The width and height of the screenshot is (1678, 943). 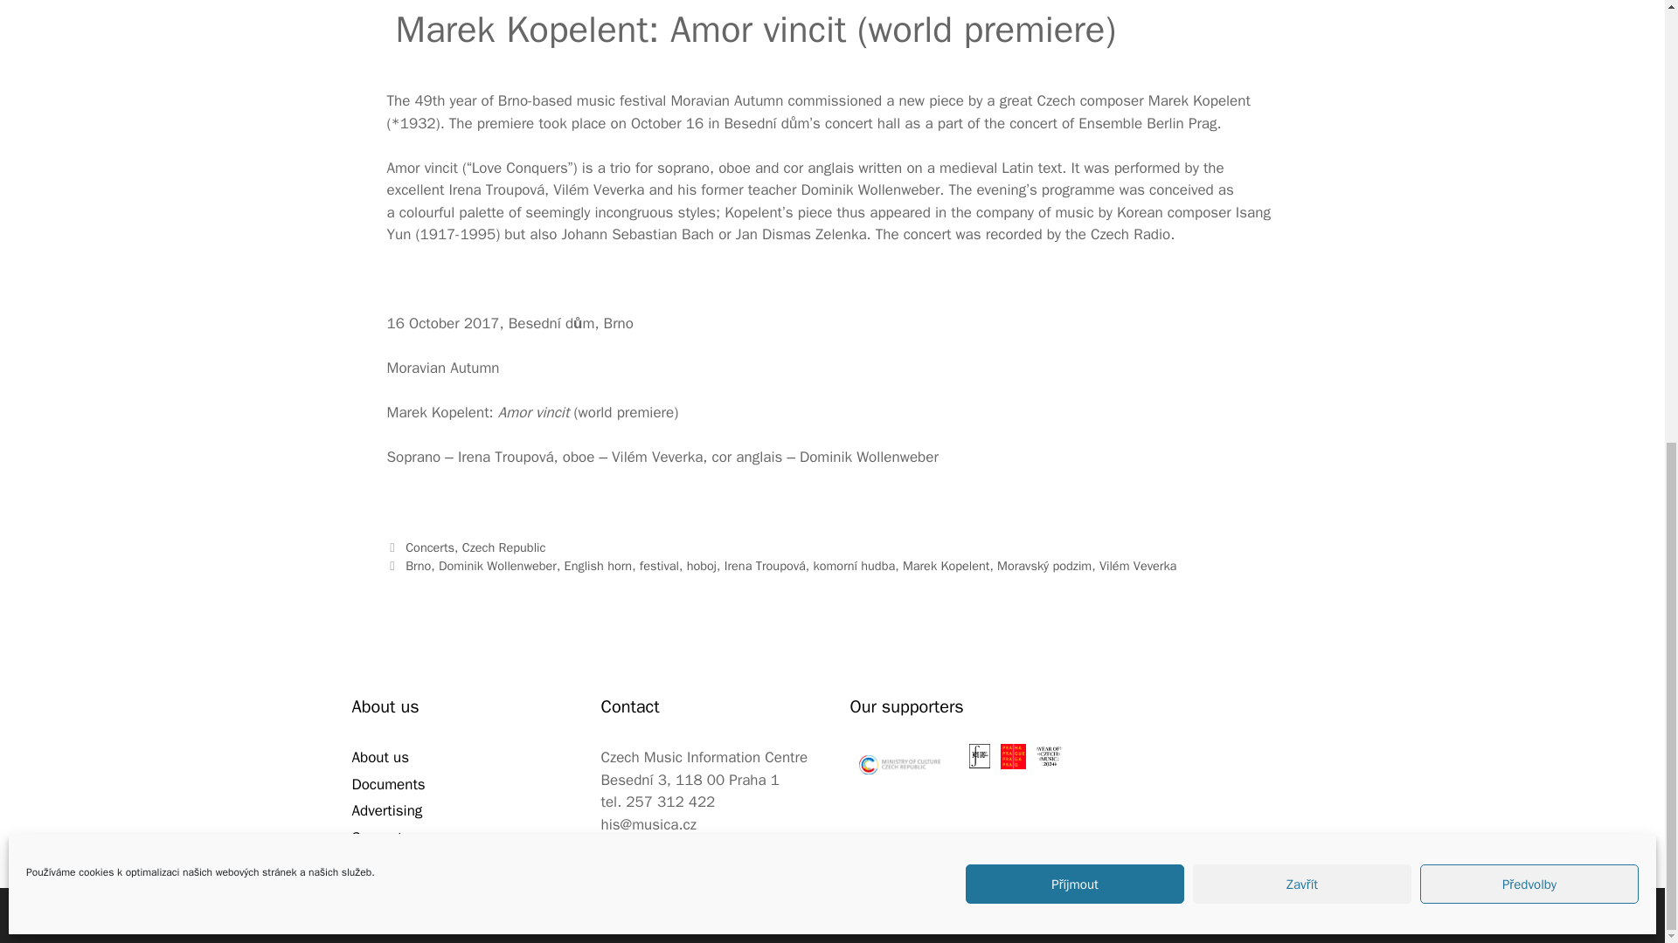 What do you see at coordinates (701, 566) in the screenshot?
I see `hoboj` at bounding box center [701, 566].